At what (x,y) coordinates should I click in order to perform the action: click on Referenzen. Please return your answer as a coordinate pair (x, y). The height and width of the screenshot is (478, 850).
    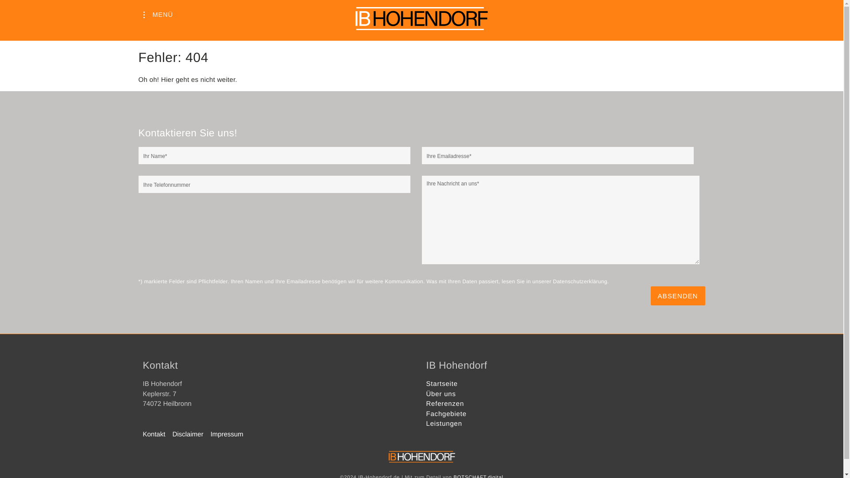
    Looking at the image, I should click on (444, 404).